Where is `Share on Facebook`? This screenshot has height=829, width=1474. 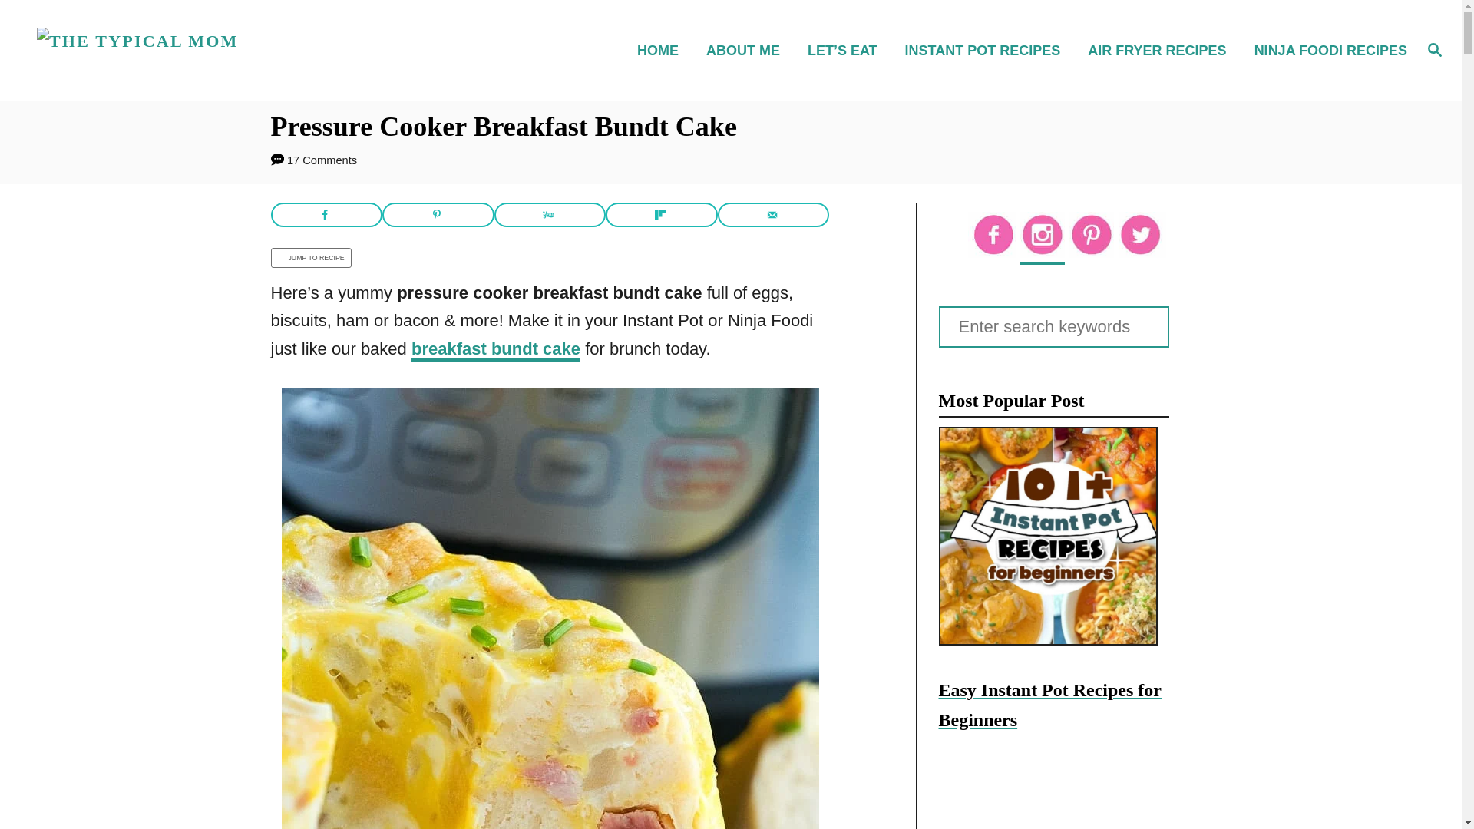
Share on Facebook is located at coordinates (326, 214).